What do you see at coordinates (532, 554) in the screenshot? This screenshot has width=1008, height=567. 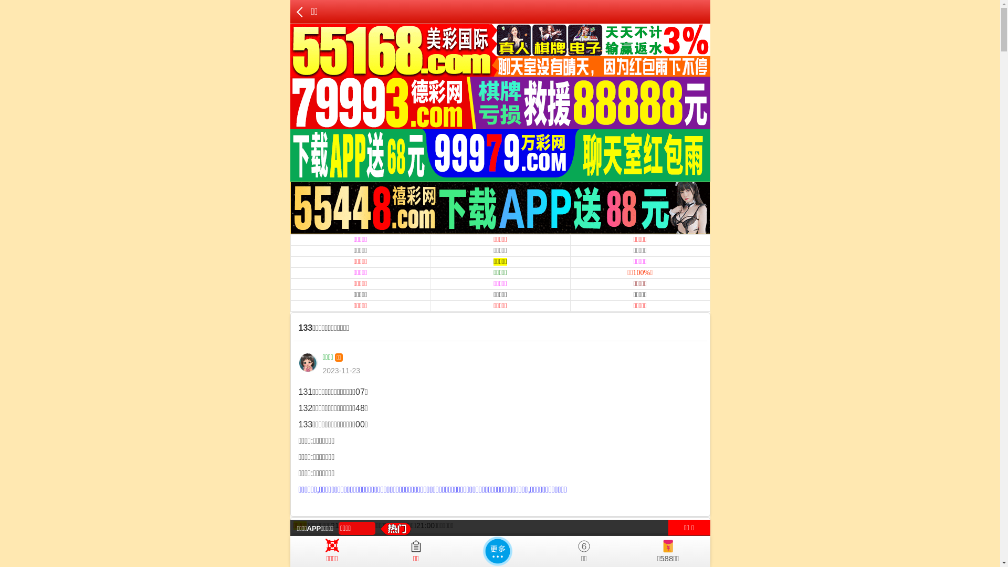 I see `42` at bounding box center [532, 554].